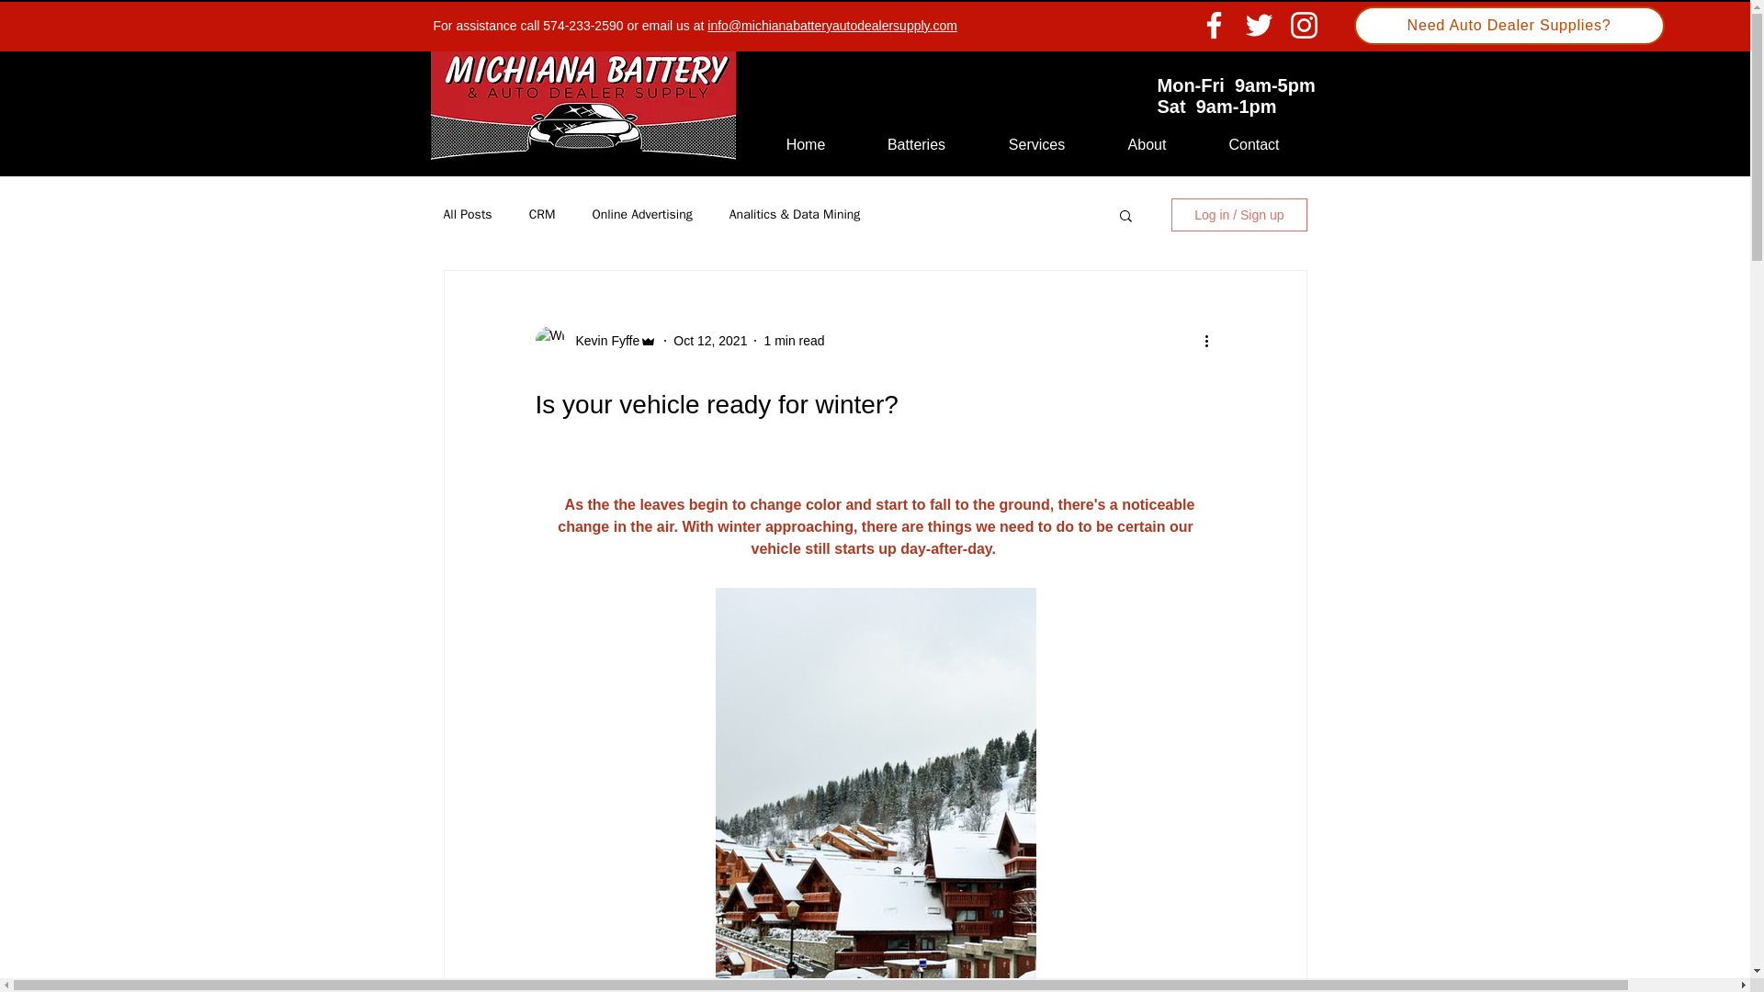 This screenshot has height=992, width=1764. I want to click on Need Auto Dealer Supplies?, so click(1510, 25).